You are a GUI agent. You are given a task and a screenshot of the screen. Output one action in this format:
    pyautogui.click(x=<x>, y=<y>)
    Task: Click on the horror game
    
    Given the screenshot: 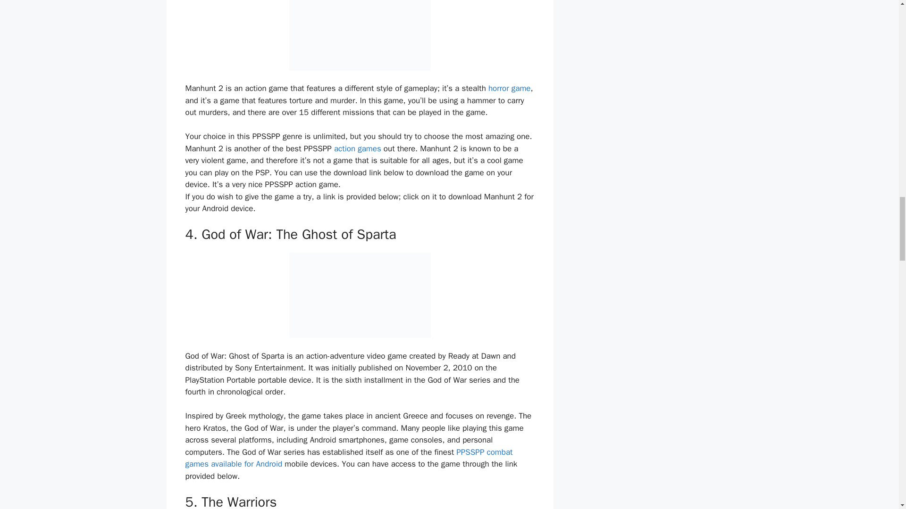 What is the action you would take?
    pyautogui.click(x=510, y=88)
    